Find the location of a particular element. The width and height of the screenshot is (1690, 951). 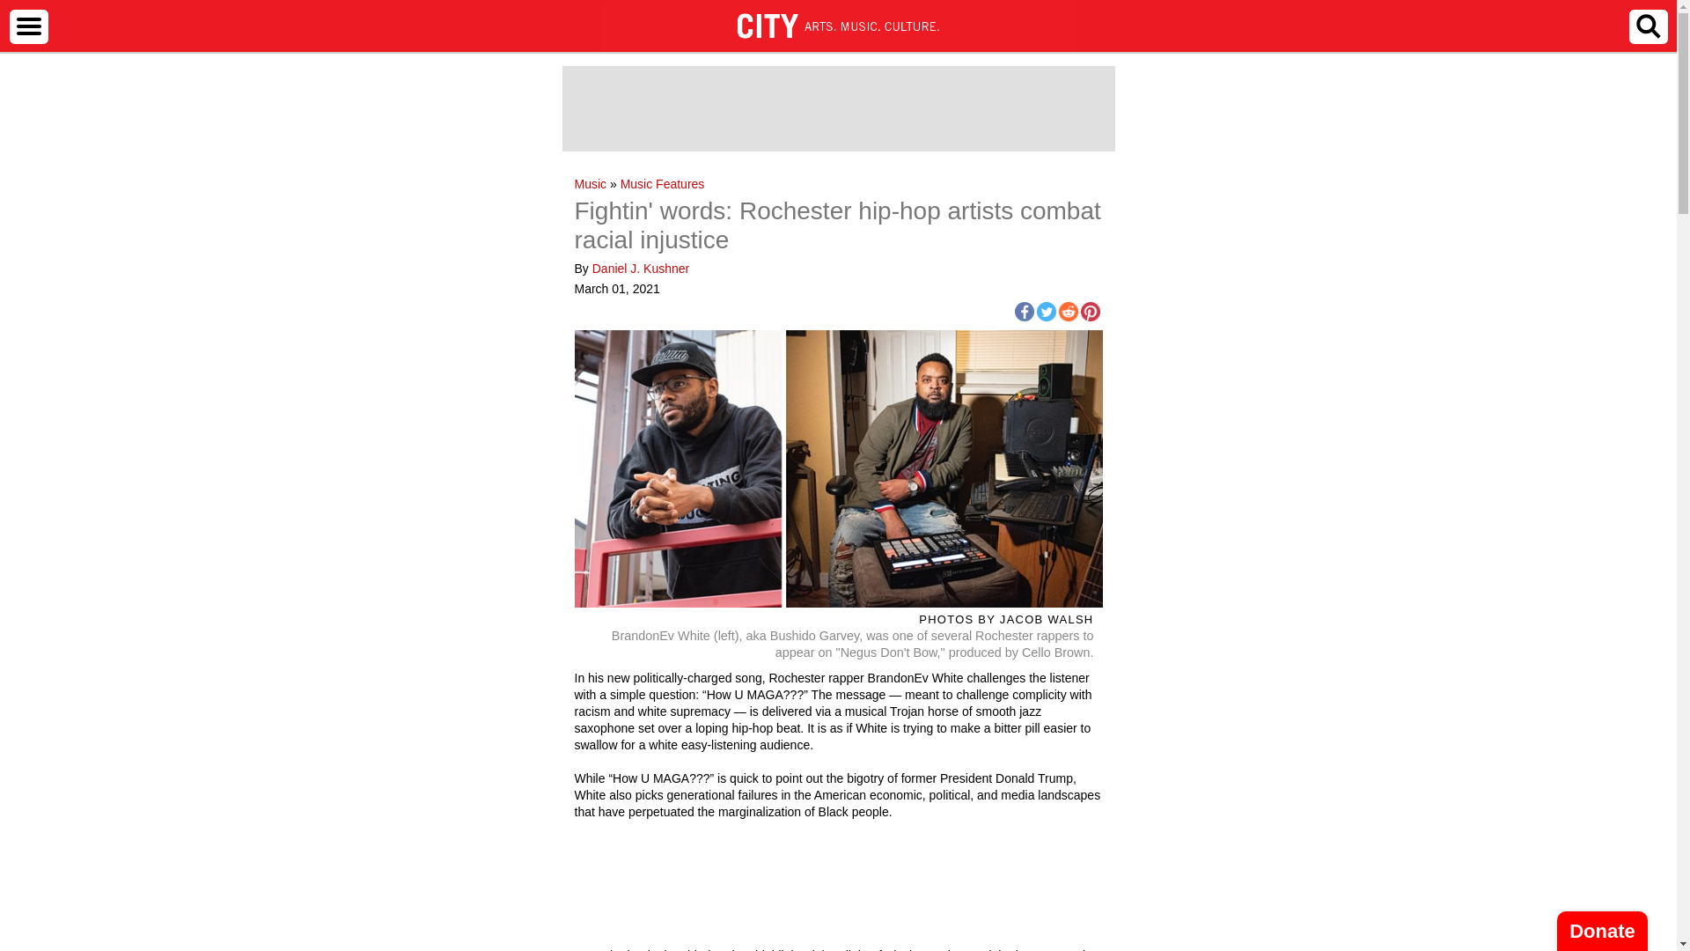

MENU is located at coordinates (27, 26).